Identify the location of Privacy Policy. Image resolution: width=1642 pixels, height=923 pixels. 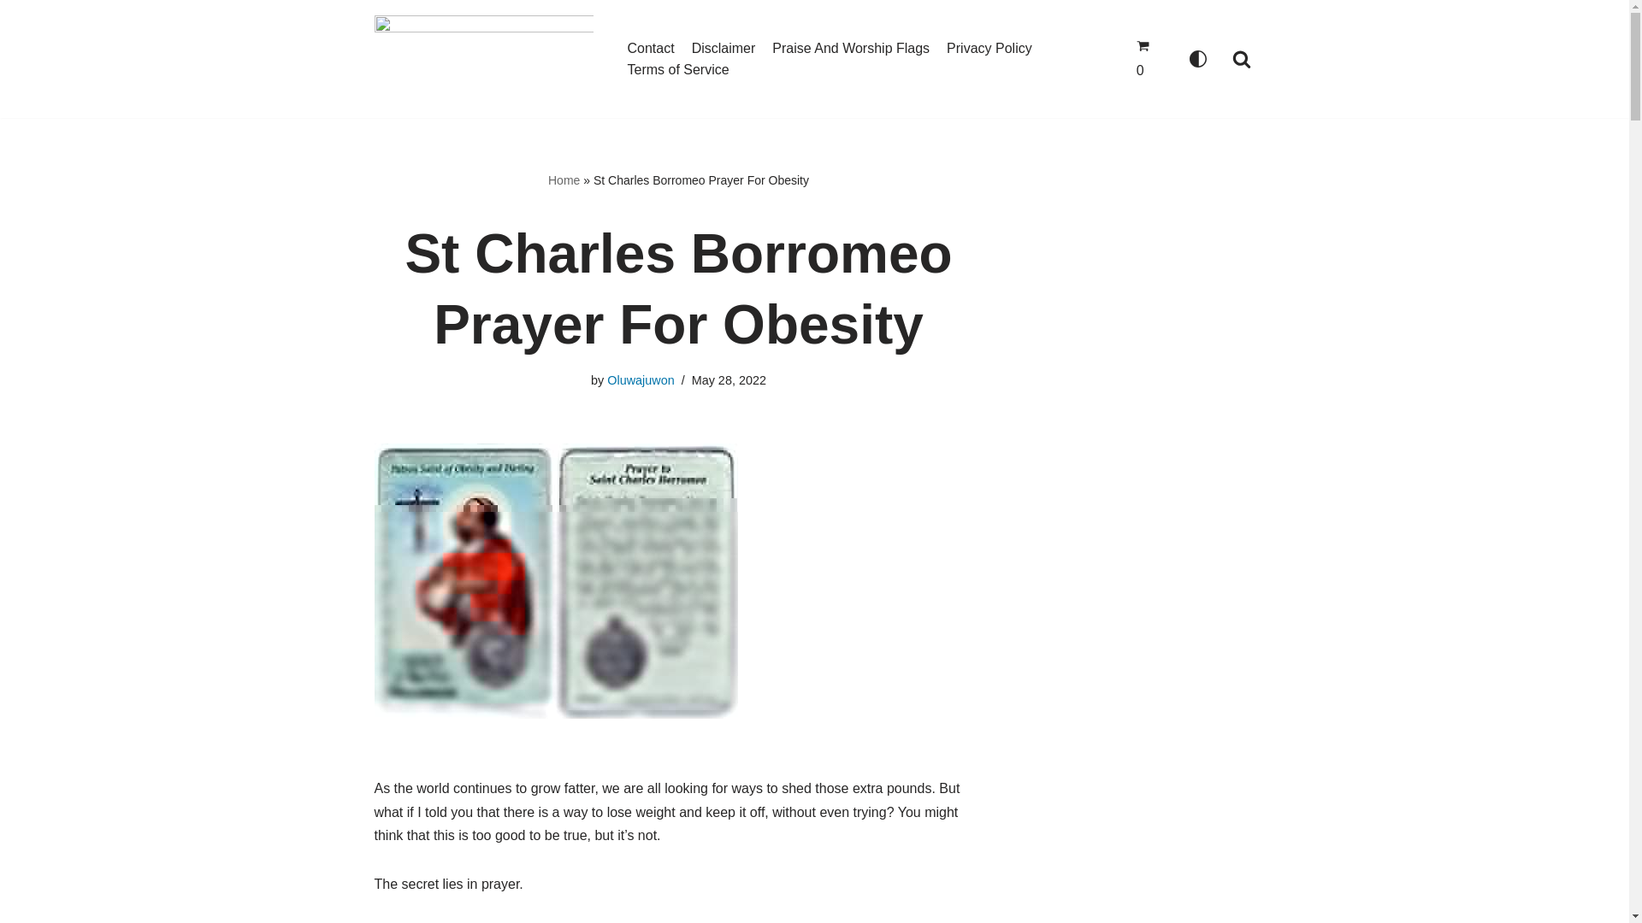
(989, 49).